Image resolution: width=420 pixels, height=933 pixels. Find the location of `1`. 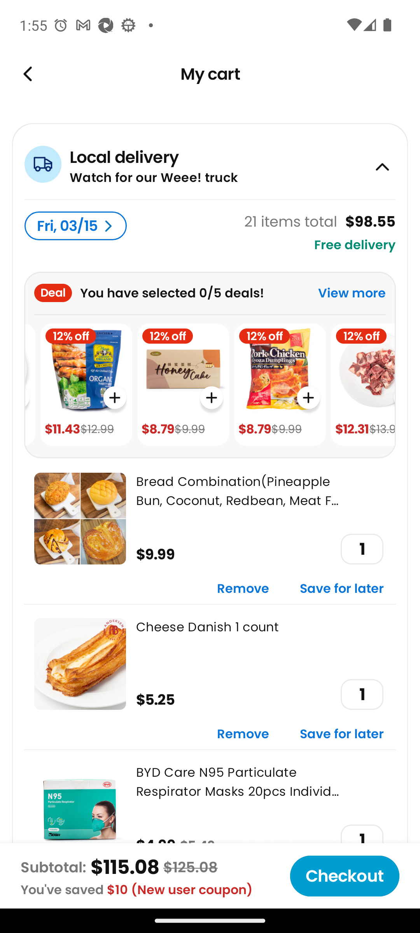

1 is located at coordinates (362, 840).